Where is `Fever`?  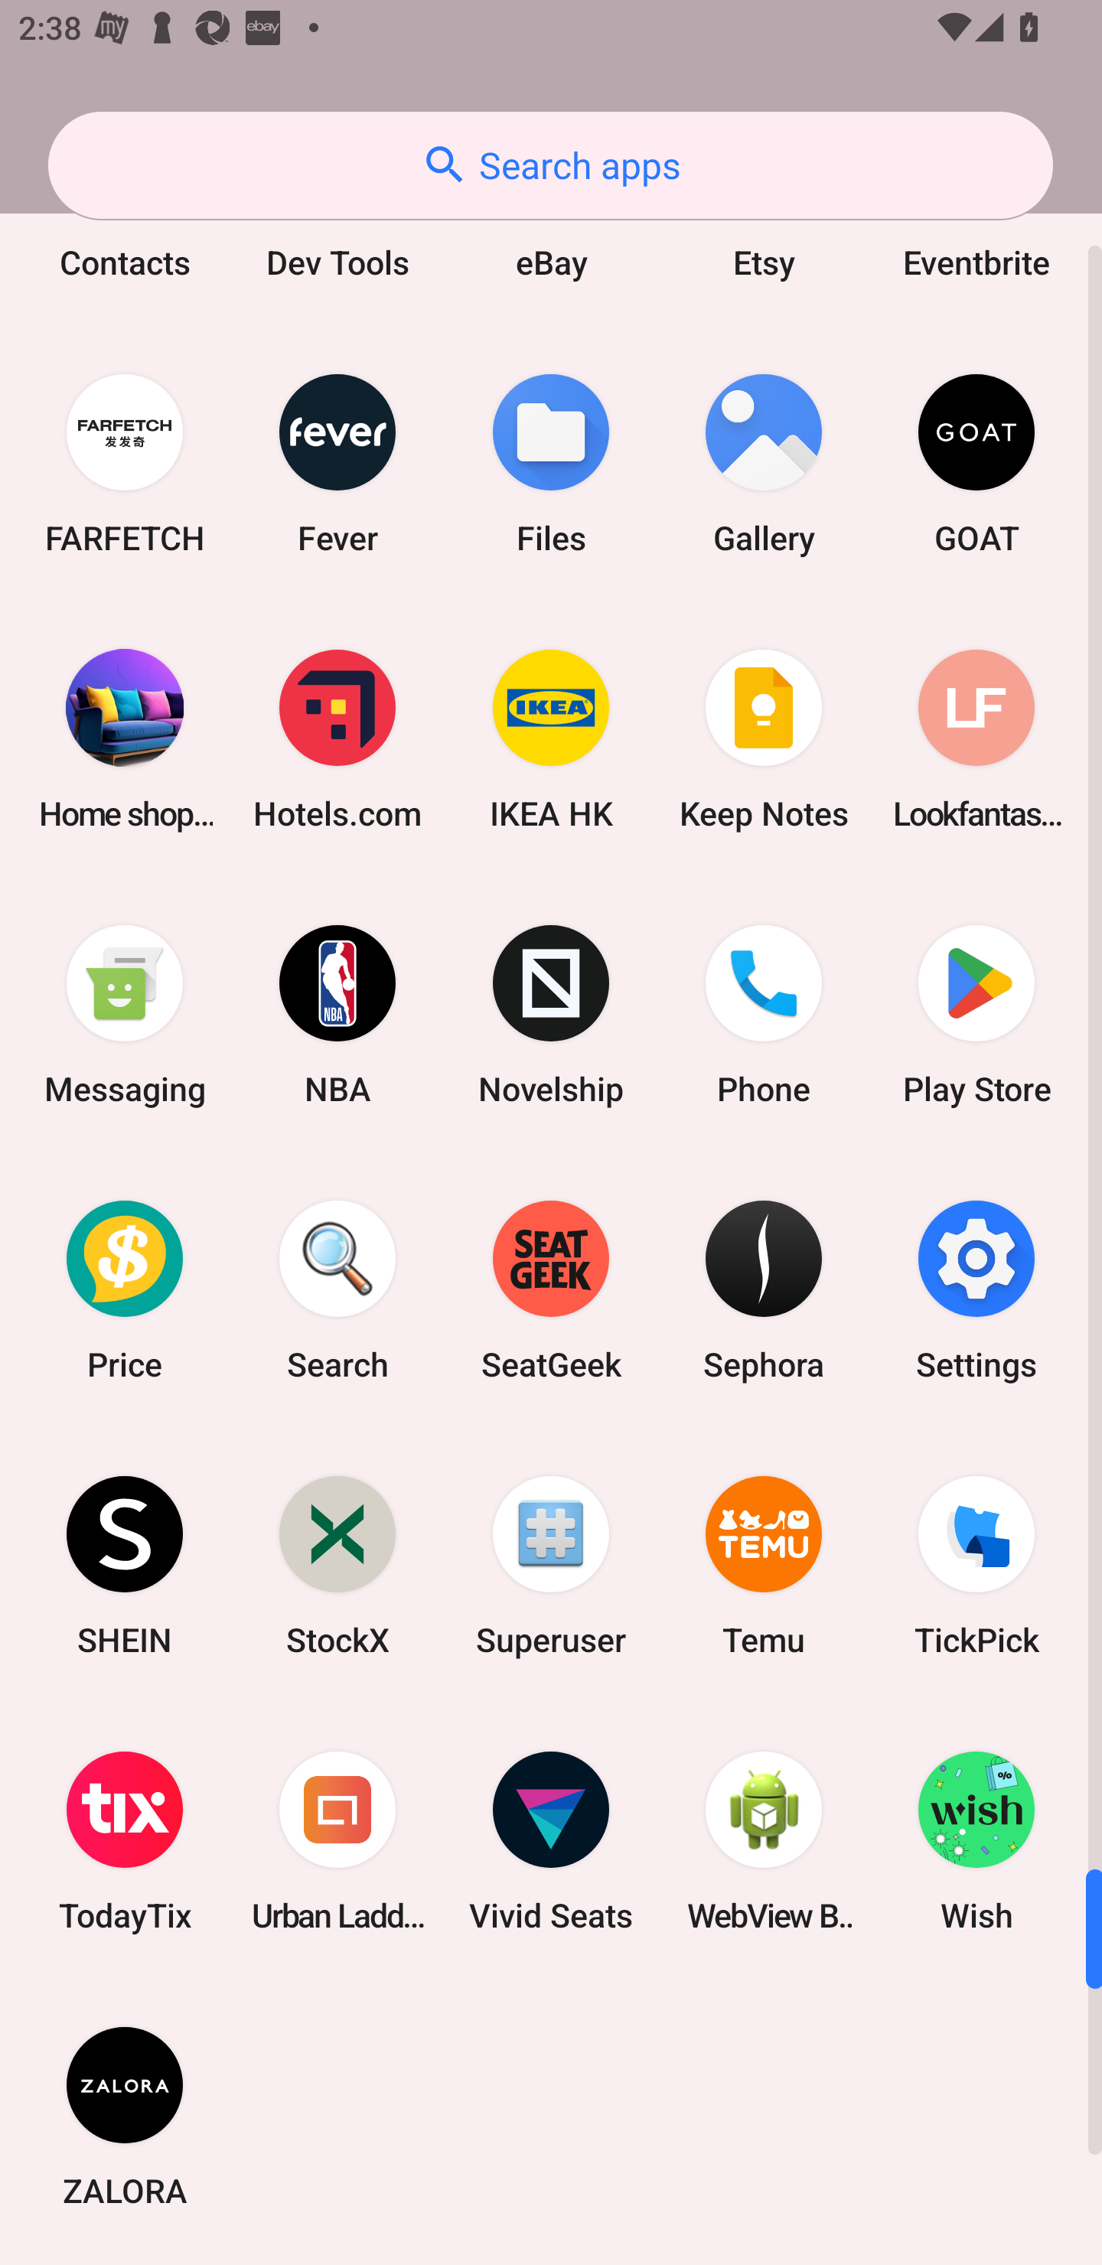
Fever is located at coordinates (337, 464).